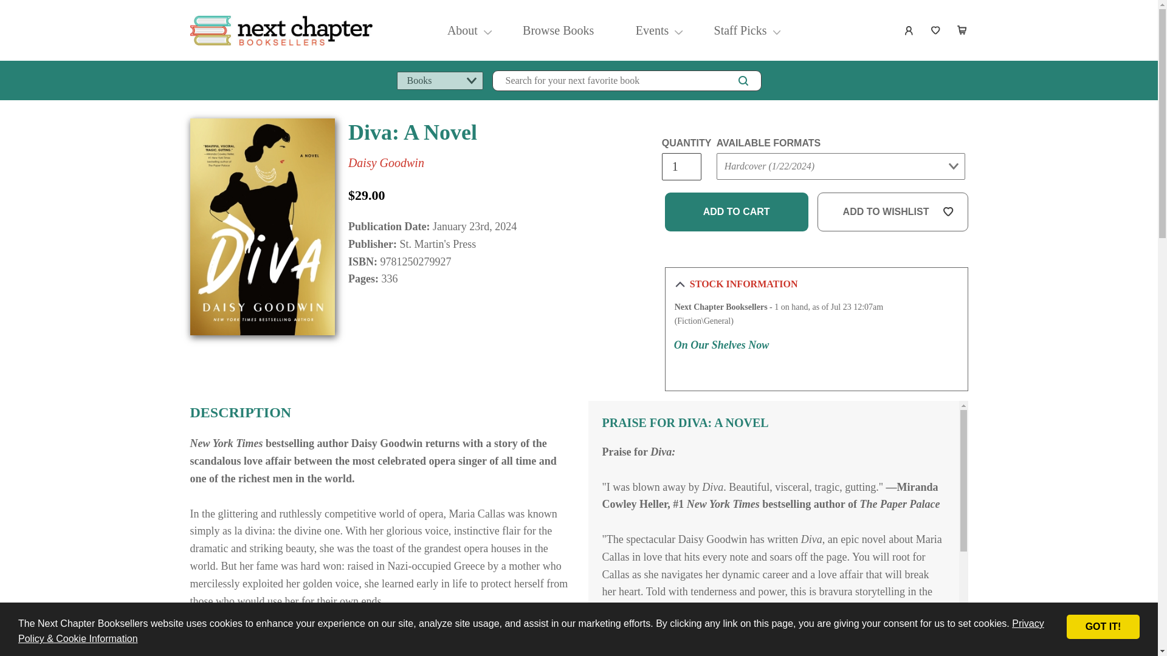 This screenshot has width=1167, height=656. I want to click on 1, so click(681, 166).